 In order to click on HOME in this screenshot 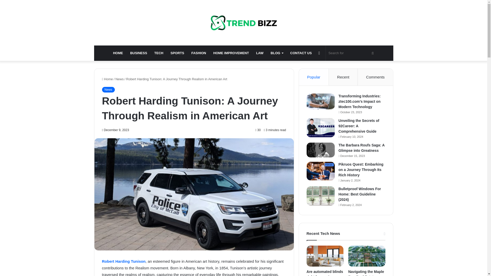, I will do `click(118, 53)`.